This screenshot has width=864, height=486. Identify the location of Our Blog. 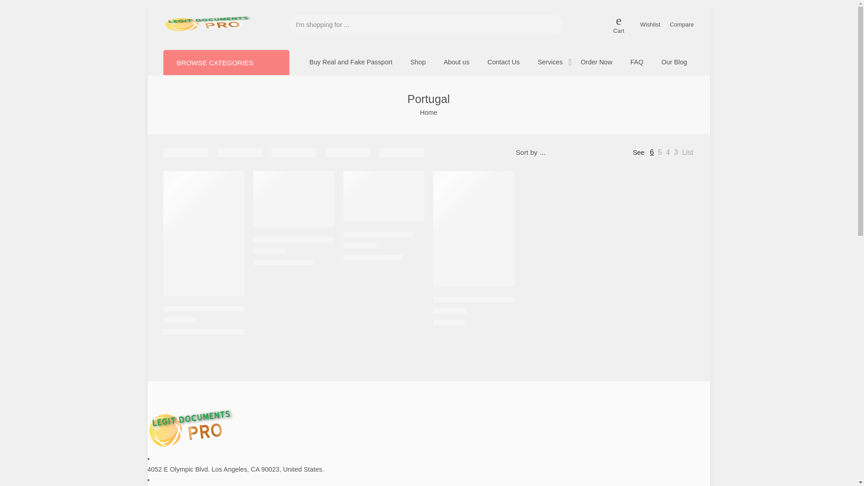
(674, 62).